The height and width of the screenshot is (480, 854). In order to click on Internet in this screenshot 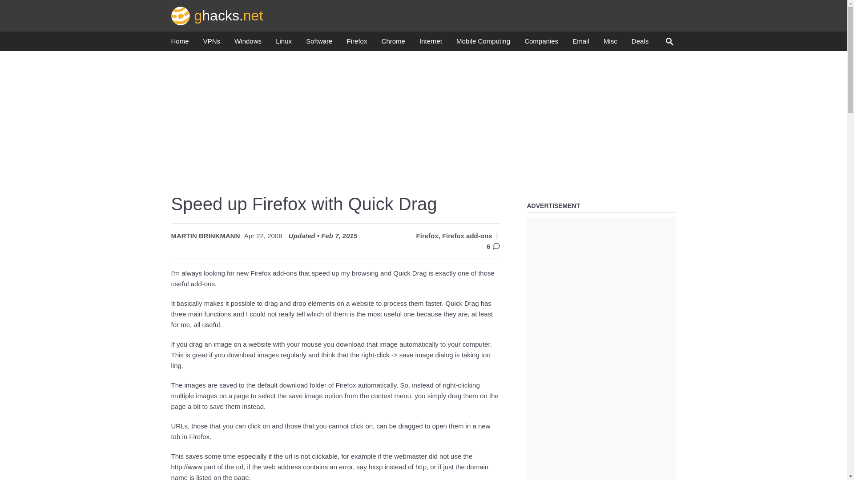, I will do `click(431, 44)`.